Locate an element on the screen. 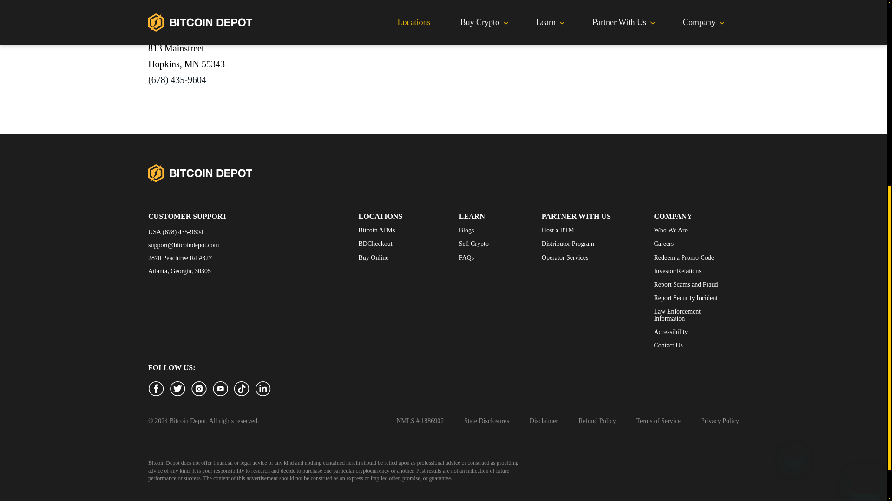 The width and height of the screenshot is (892, 501). Distributor Program is located at coordinates (568, 244).